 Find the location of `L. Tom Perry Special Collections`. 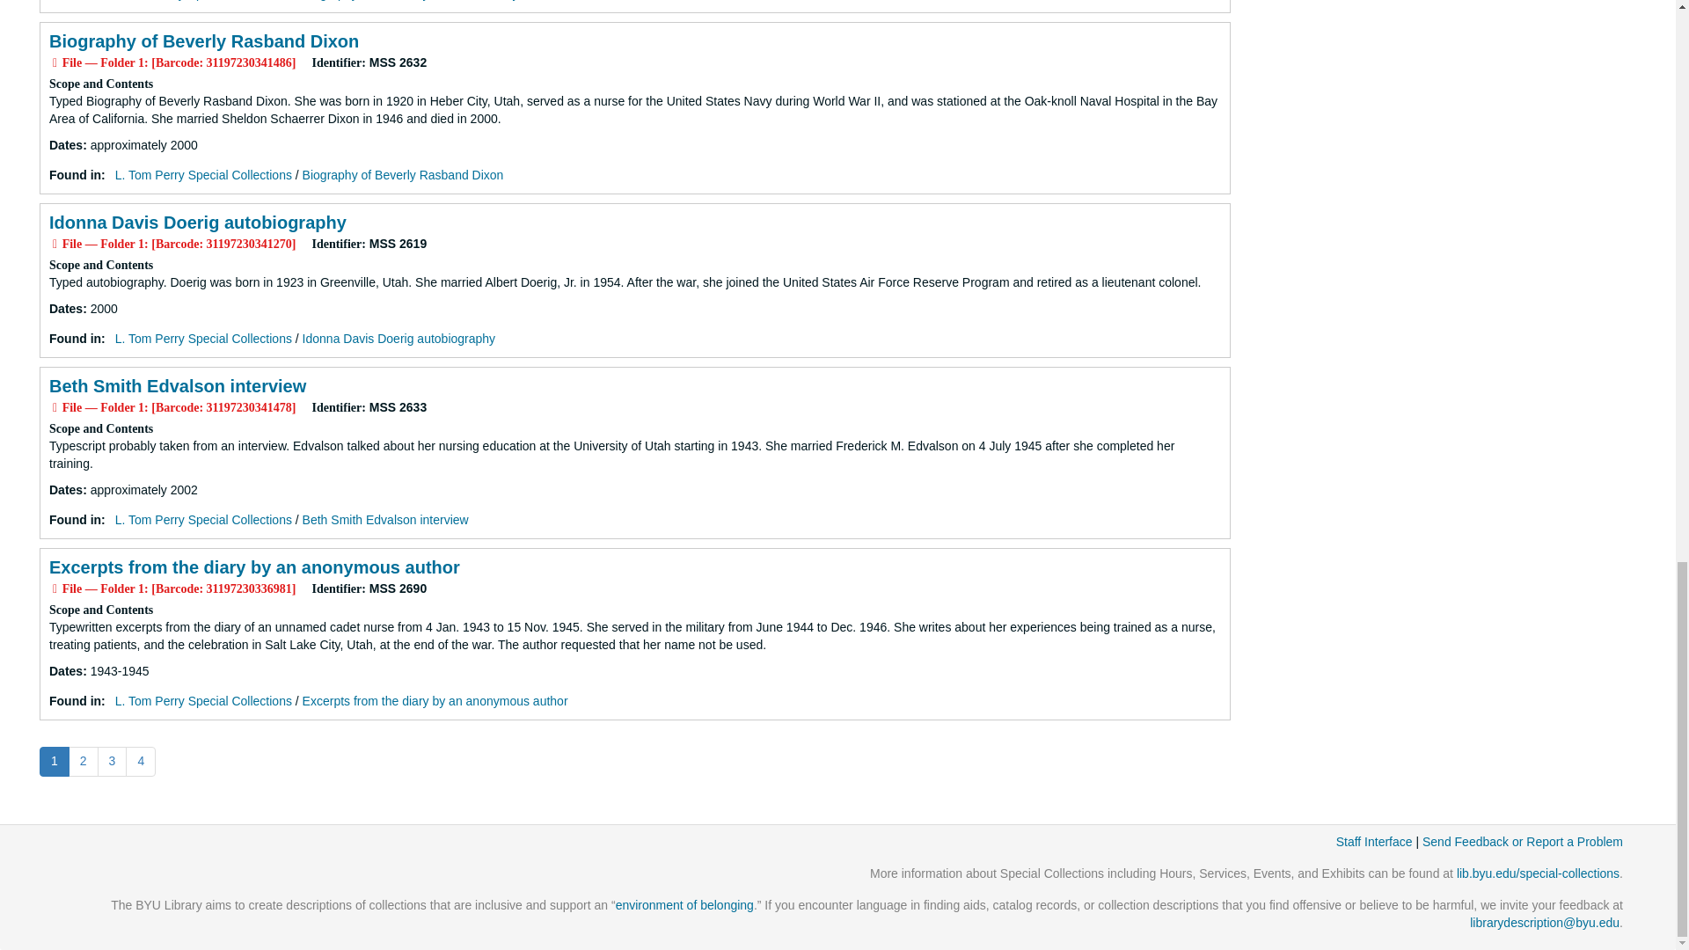

L. Tom Perry Special Collections is located at coordinates (203, 338).